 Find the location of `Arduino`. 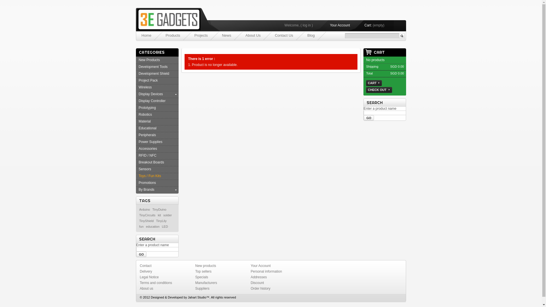

Arduino is located at coordinates (144, 209).